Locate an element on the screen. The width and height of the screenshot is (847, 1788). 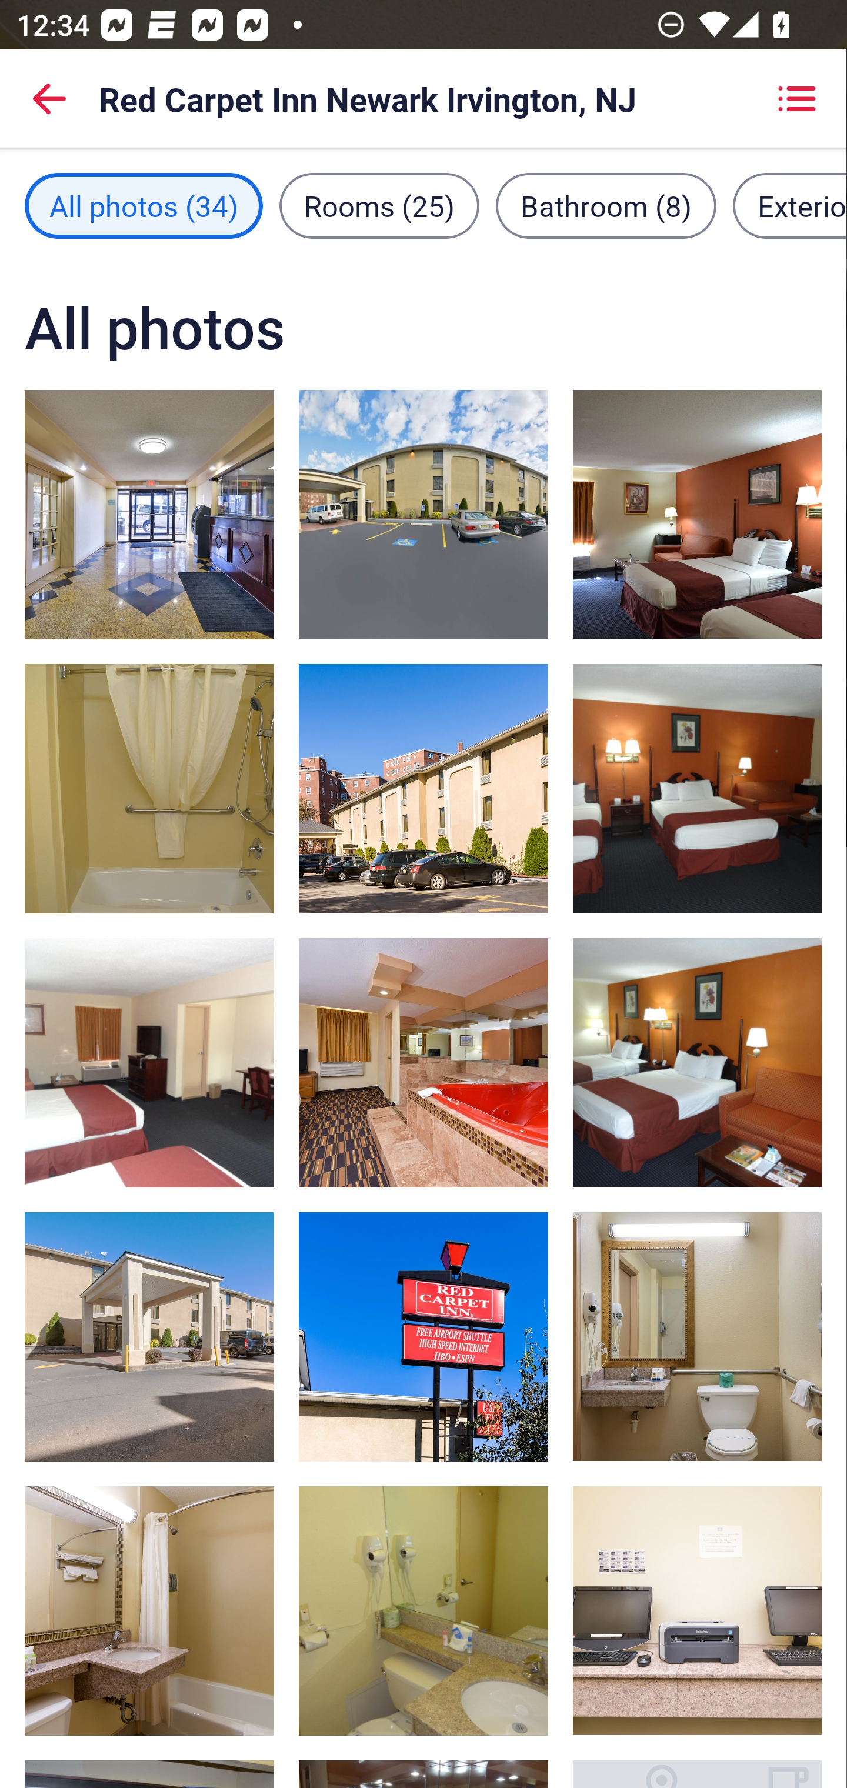
Bathroom filter, 8 images is located at coordinates (606, 206).